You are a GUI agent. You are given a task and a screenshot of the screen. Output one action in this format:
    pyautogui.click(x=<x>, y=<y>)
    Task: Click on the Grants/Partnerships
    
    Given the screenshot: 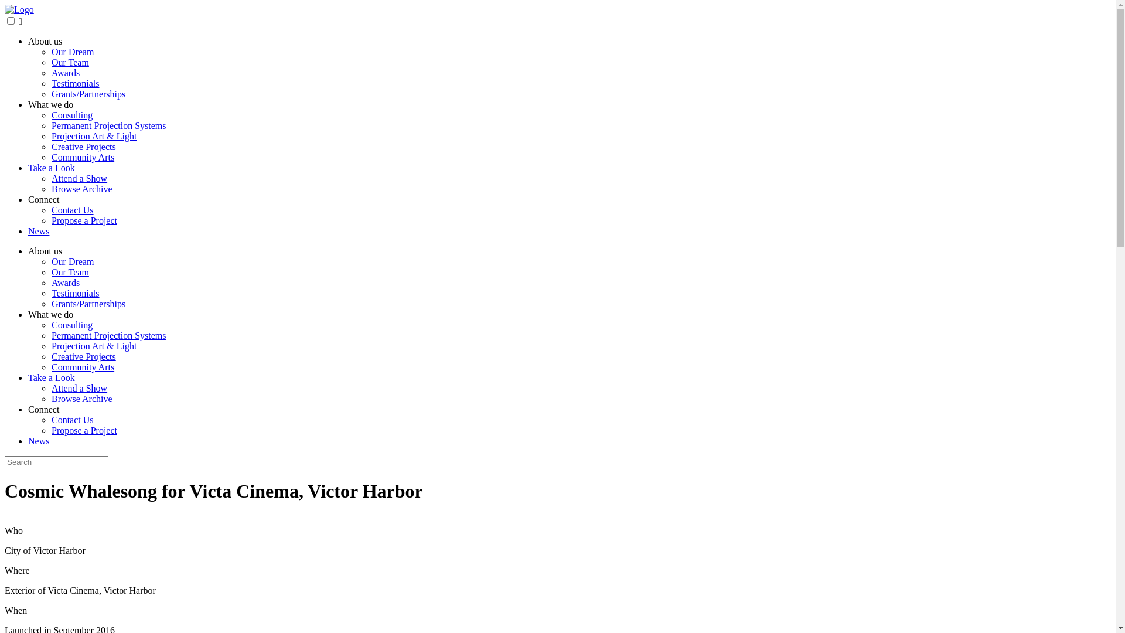 What is the action you would take?
    pyautogui.click(x=88, y=94)
    